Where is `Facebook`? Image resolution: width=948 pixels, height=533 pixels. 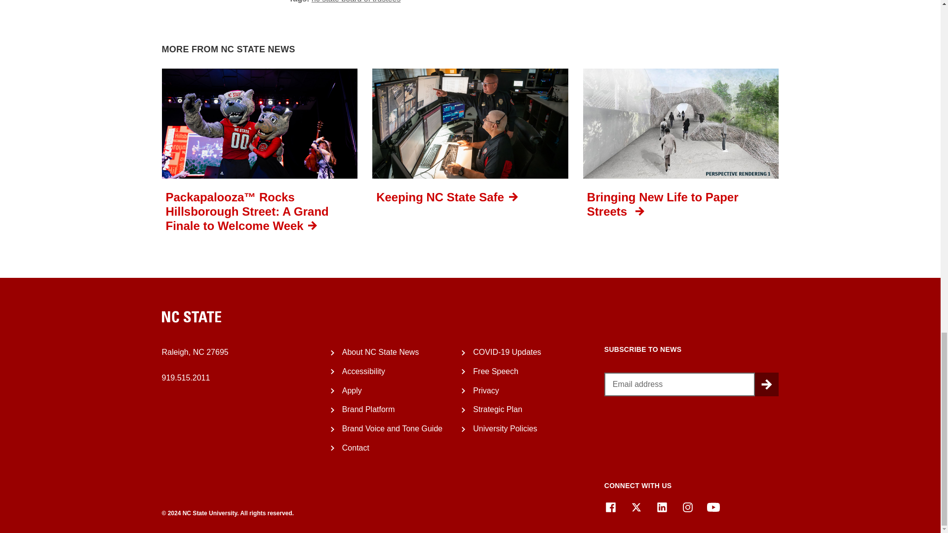 Facebook is located at coordinates (610, 507).